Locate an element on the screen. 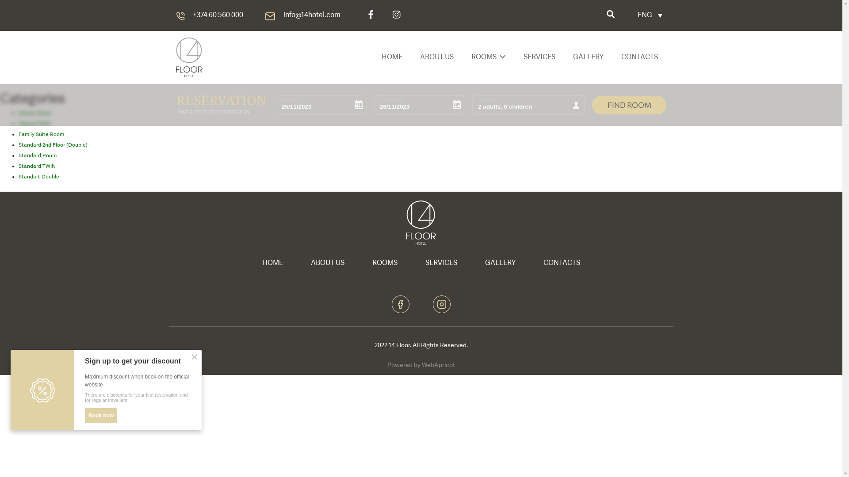 This screenshot has height=477, width=849. SERVICES is located at coordinates (441, 263).